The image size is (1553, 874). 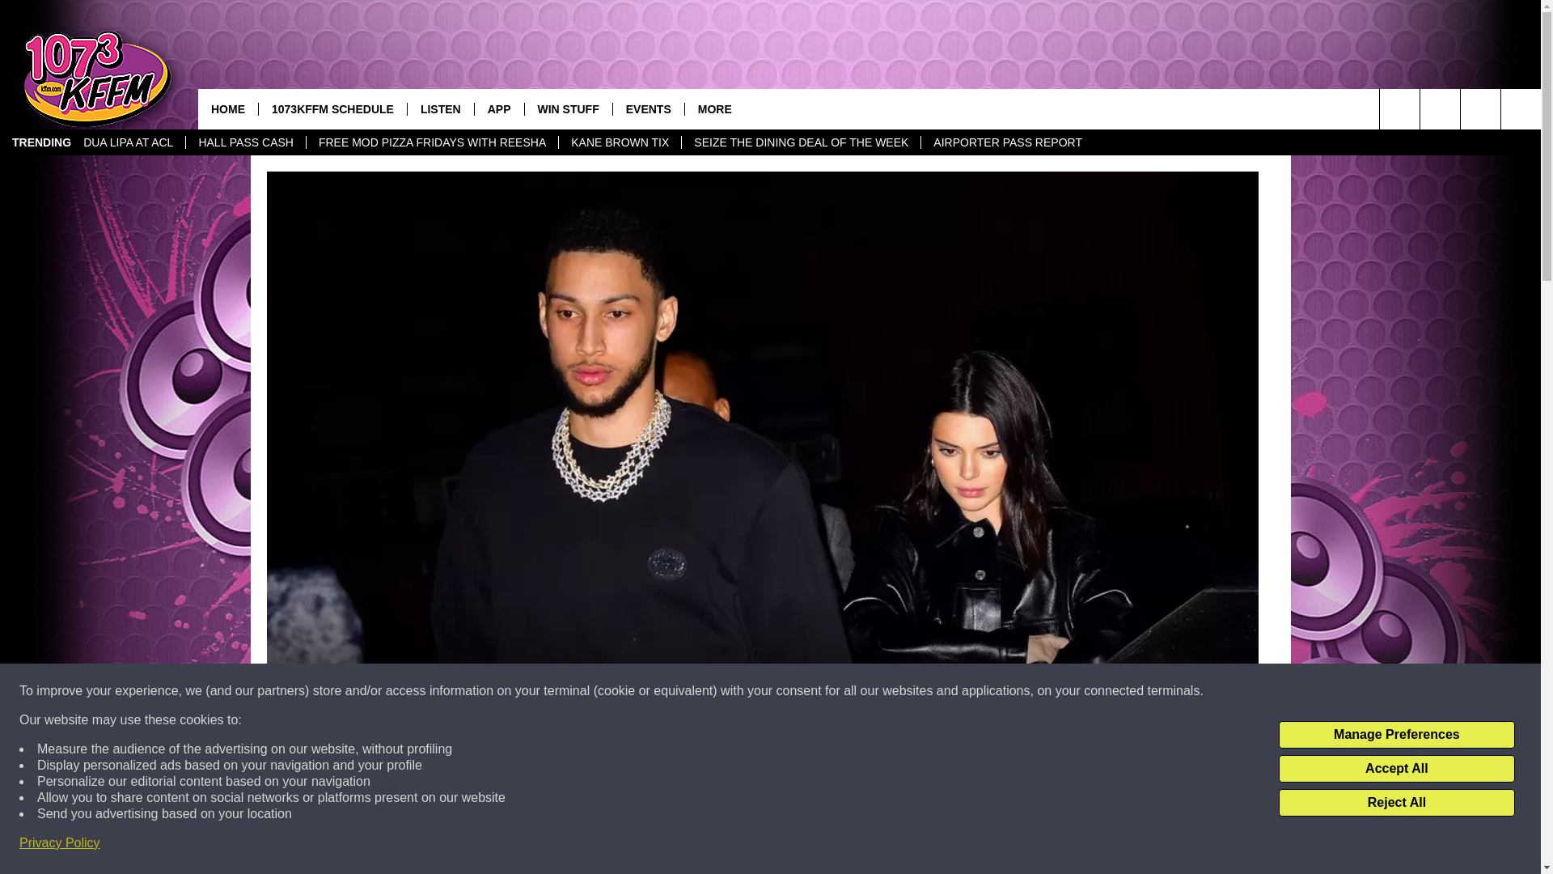 What do you see at coordinates (568, 108) in the screenshot?
I see `WIN STUFF` at bounding box center [568, 108].